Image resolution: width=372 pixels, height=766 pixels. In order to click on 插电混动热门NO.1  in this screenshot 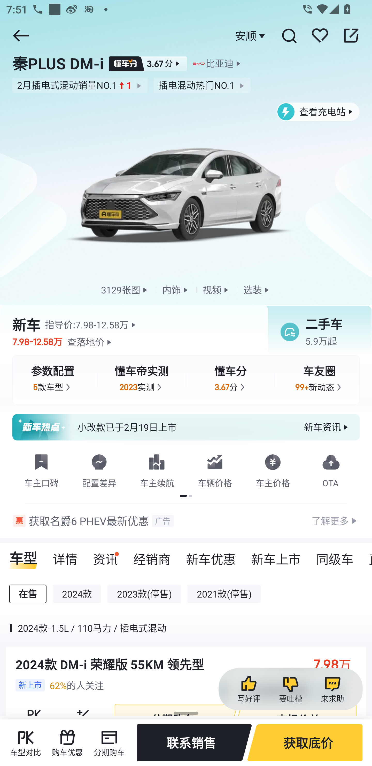, I will do `click(202, 85)`.